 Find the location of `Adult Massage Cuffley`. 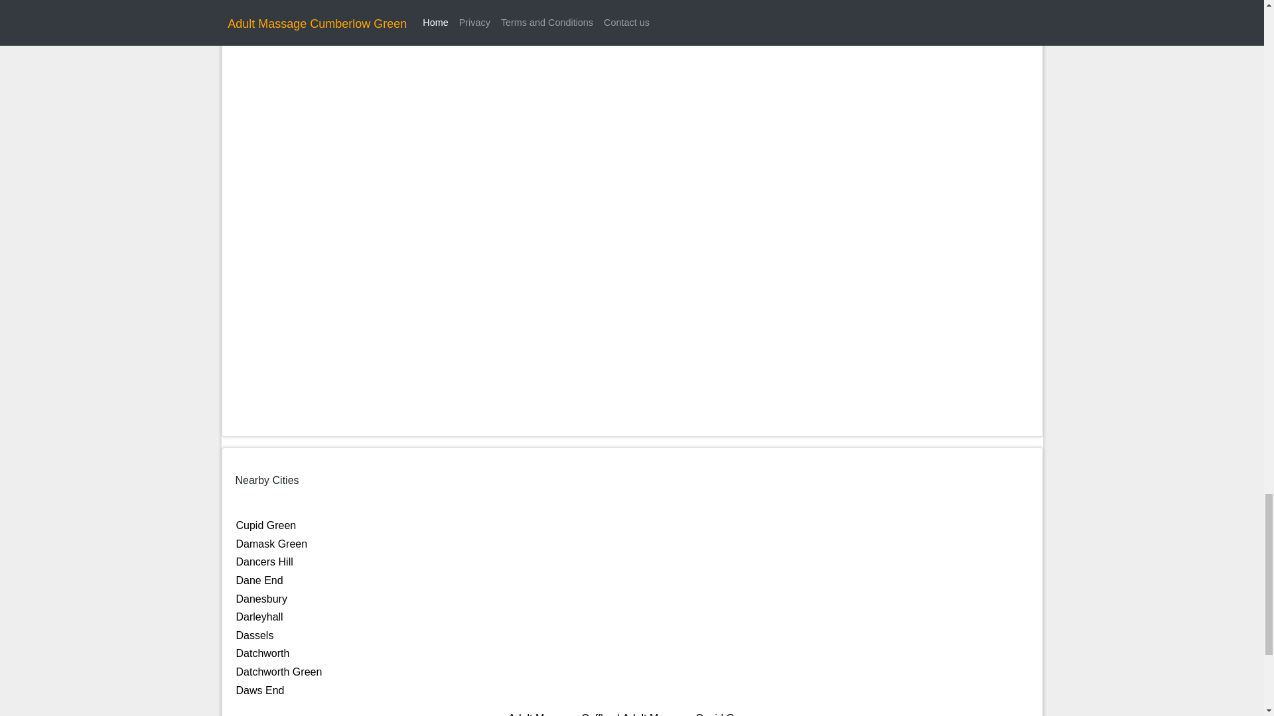

Adult Massage Cuffley is located at coordinates (561, 714).